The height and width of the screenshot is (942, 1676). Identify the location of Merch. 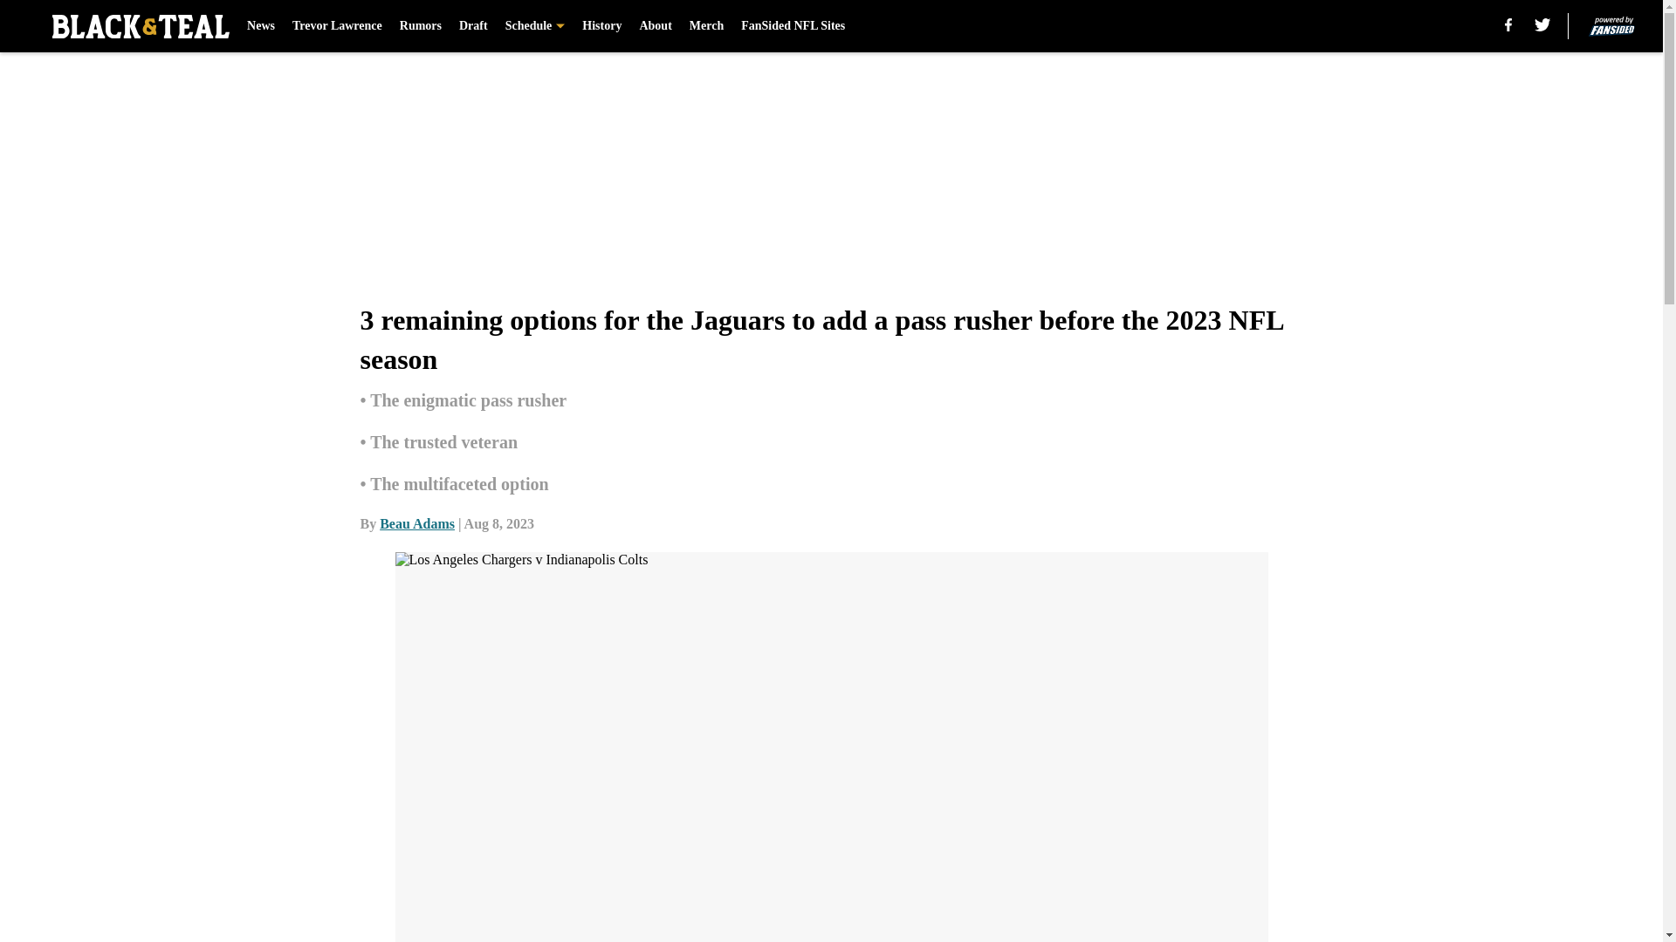
(706, 26).